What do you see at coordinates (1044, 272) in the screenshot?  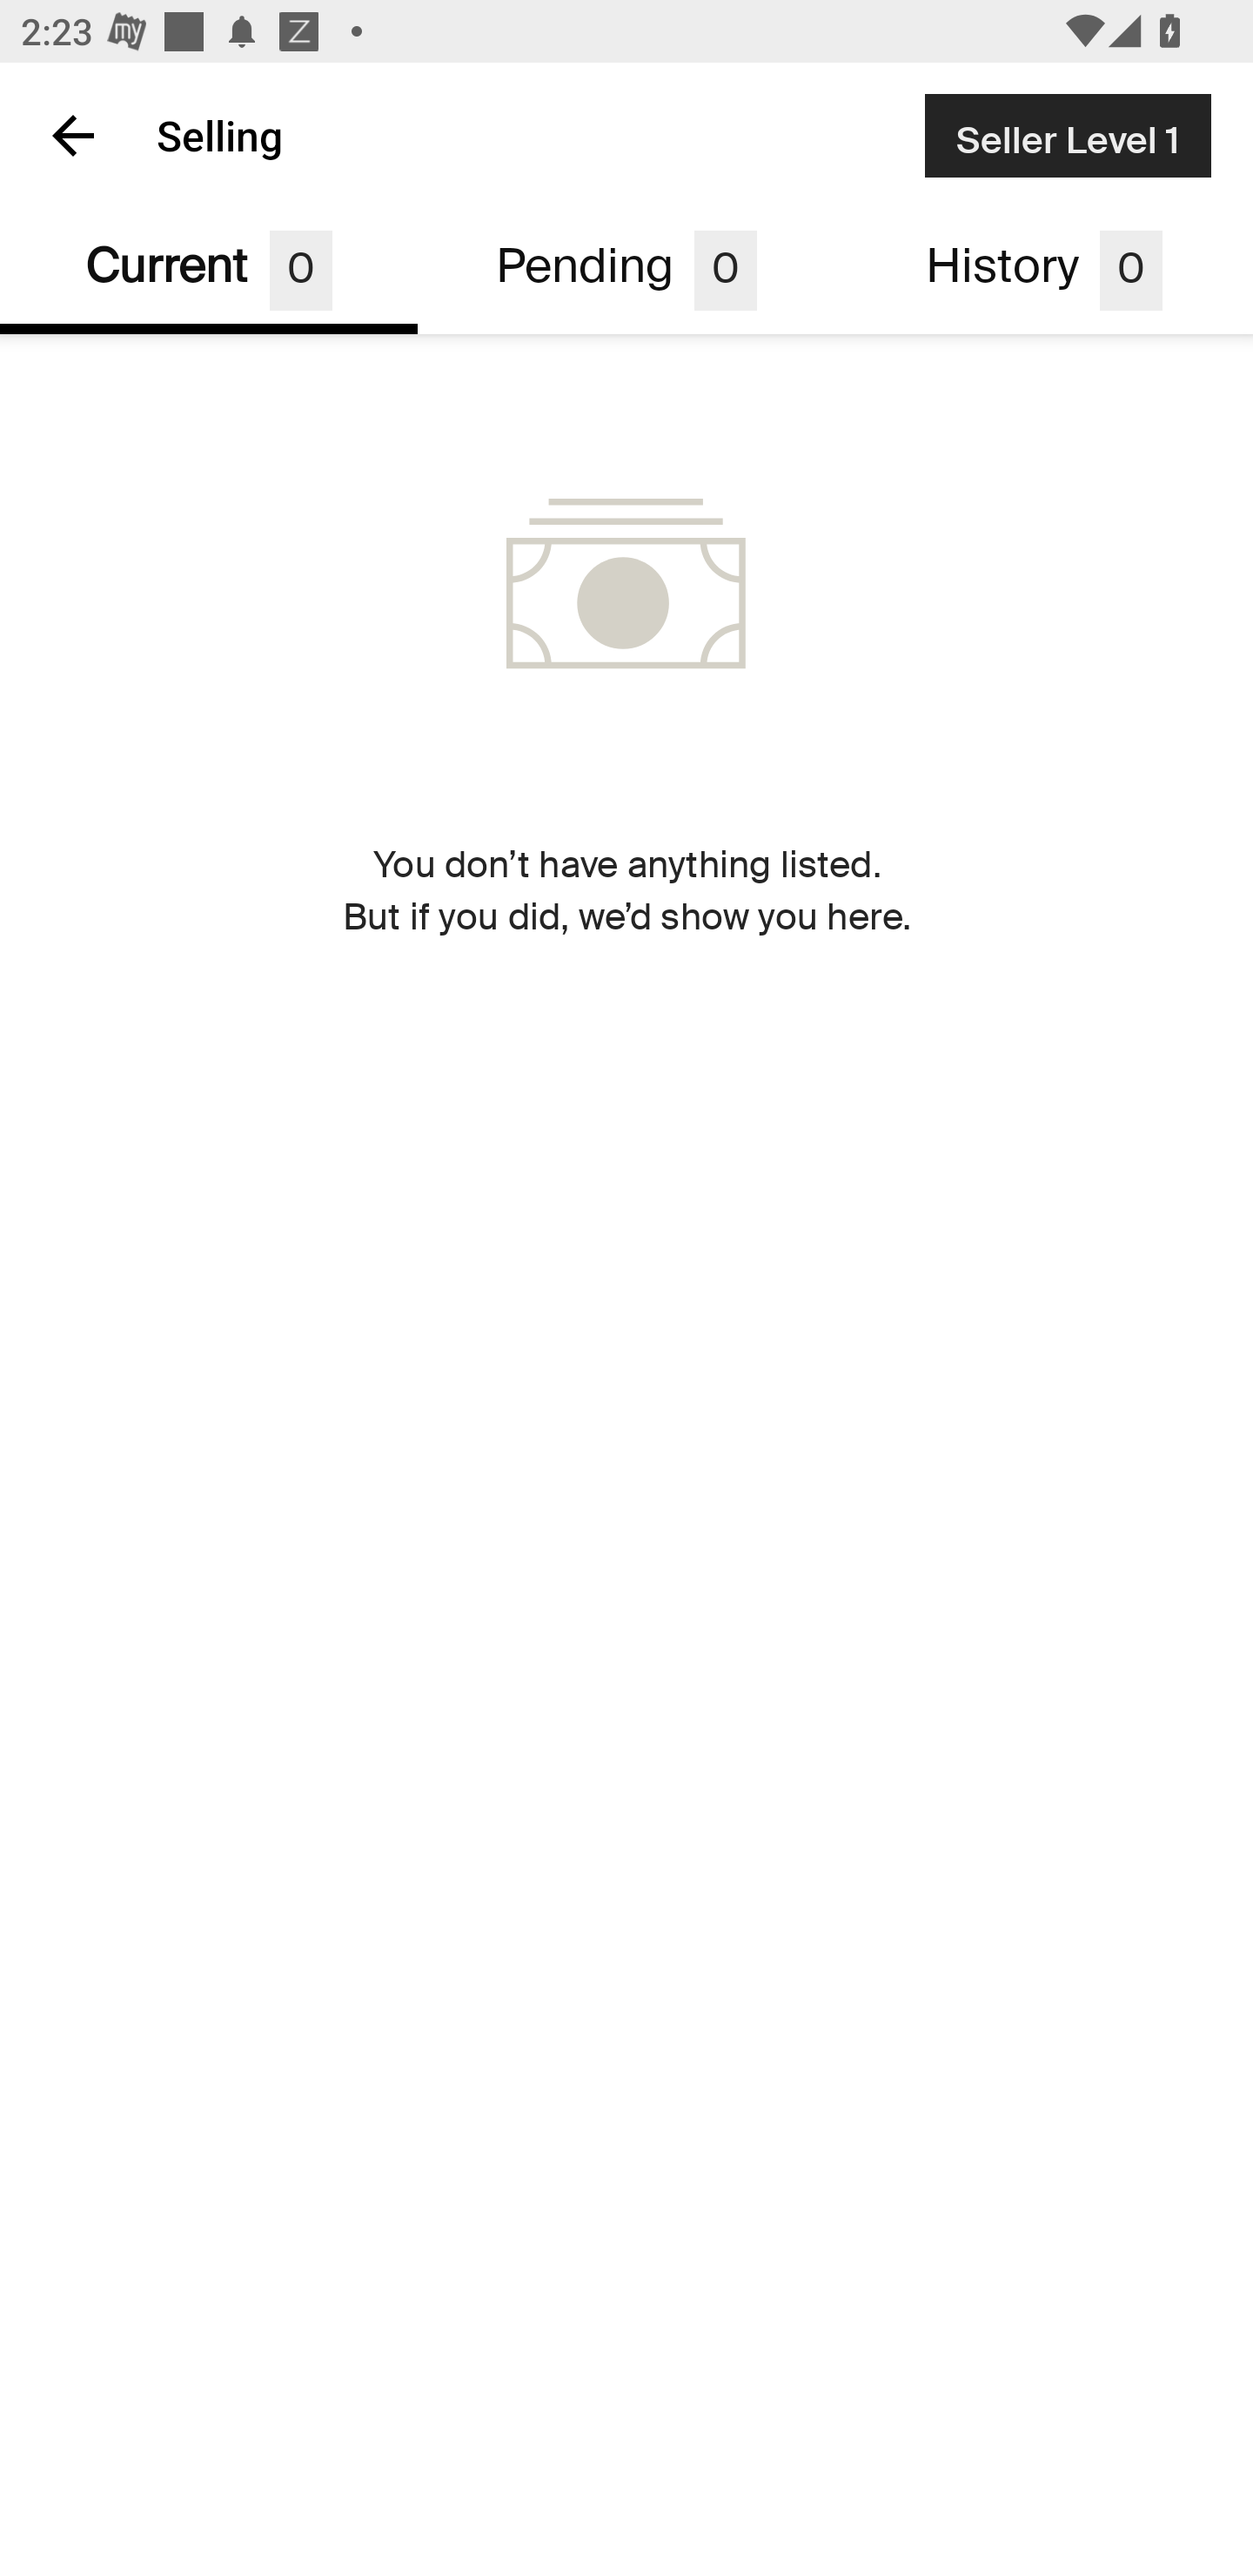 I see `History 0` at bounding box center [1044, 272].